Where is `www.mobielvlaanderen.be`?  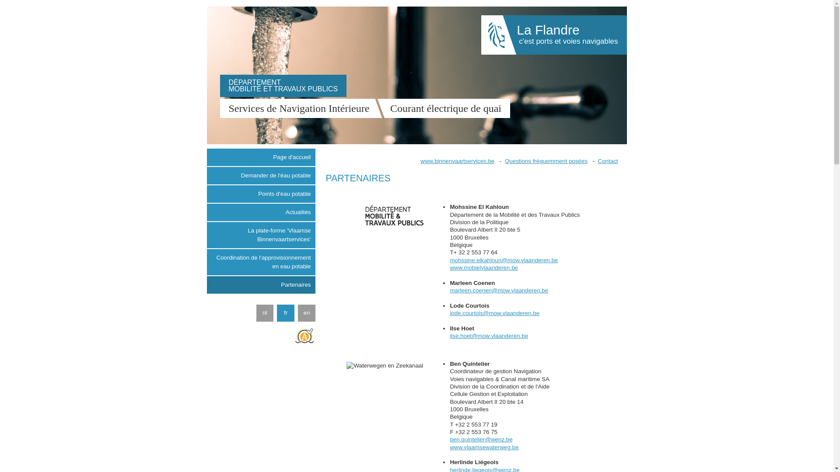
www.mobielvlaanderen.be is located at coordinates (484, 267).